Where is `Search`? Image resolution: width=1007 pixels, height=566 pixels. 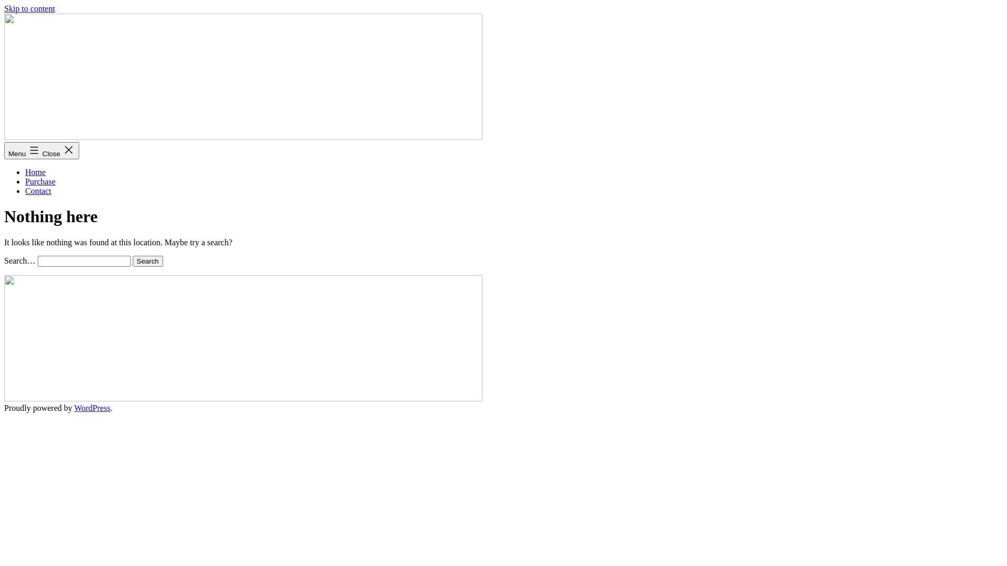
Search is located at coordinates (148, 261).